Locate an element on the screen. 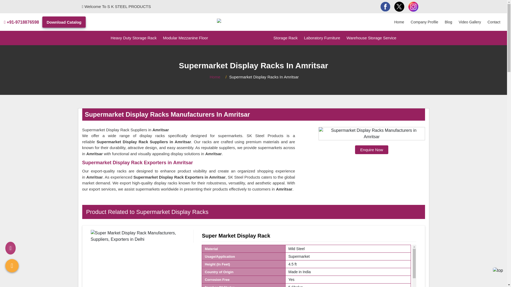 The height and width of the screenshot is (287, 511). Supermarket Display Racks Manufacturers in Amritsar is located at coordinates (372, 134).